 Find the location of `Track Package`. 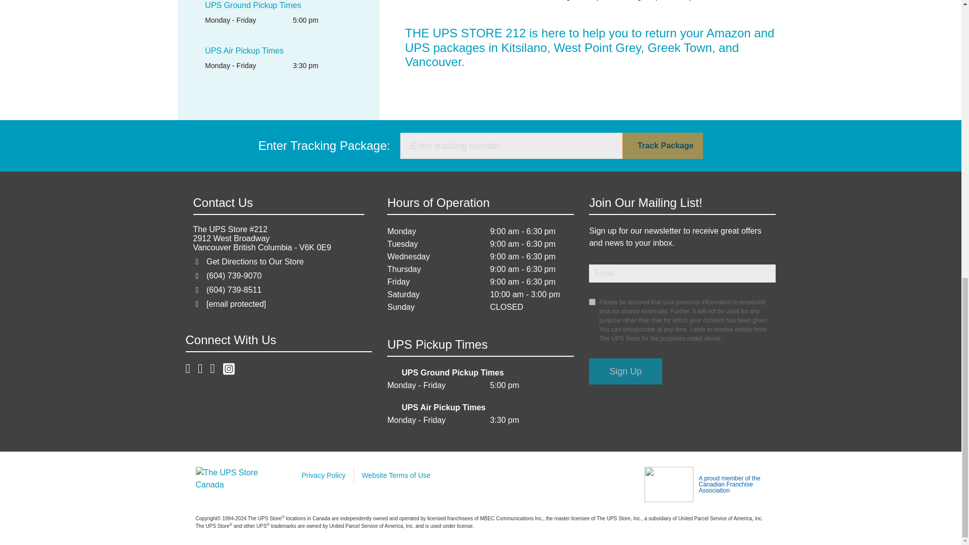

Track Package is located at coordinates (662, 146).